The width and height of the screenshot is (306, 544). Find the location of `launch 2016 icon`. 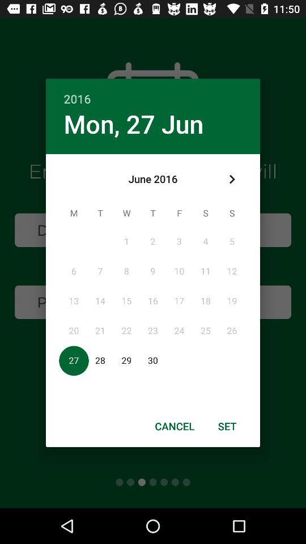

launch 2016 icon is located at coordinates (153, 93).